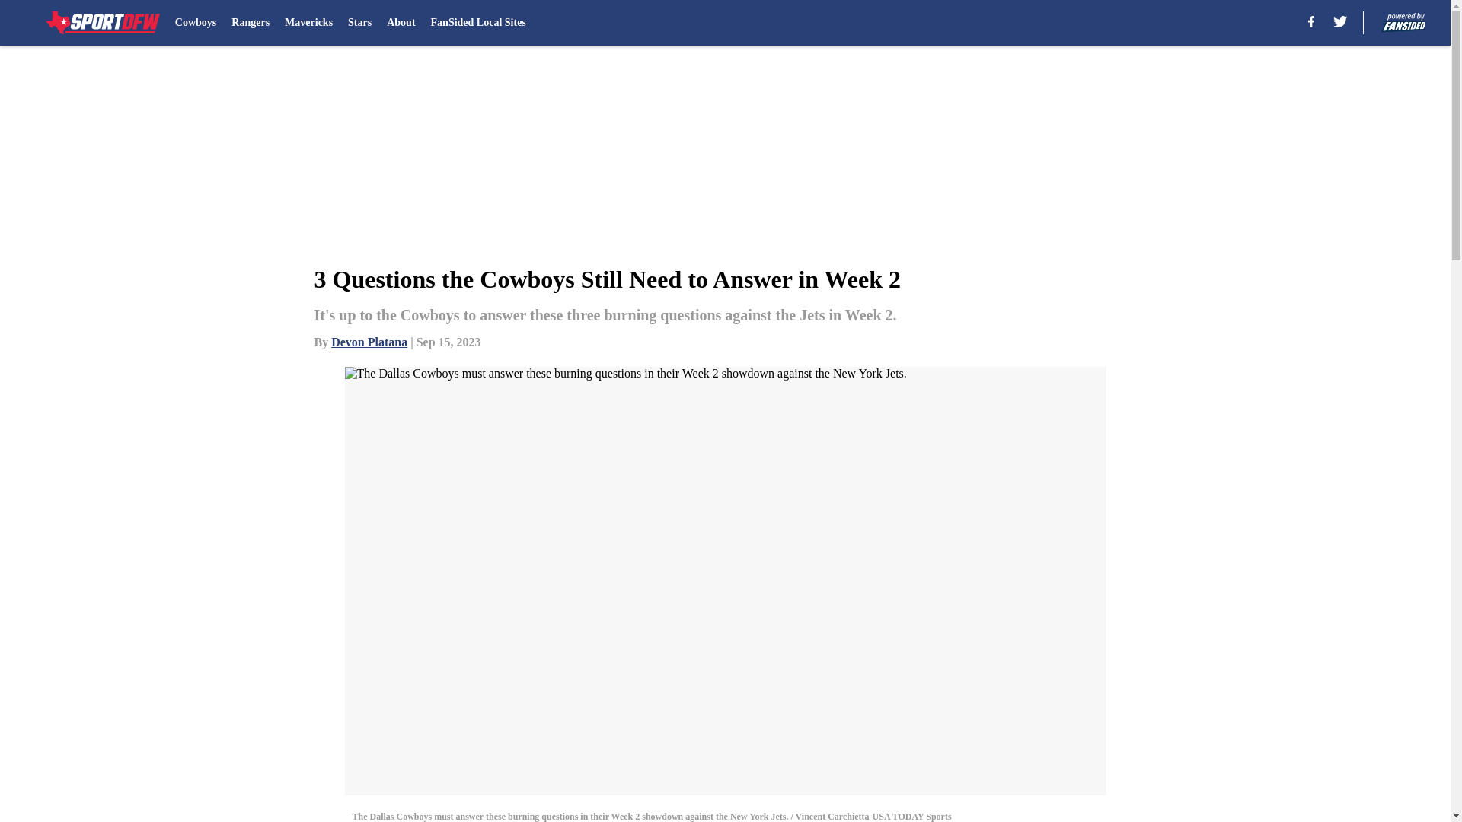 This screenshot has height=822, width=1462. Describe the element at coordinates (309, 23) in the screenshot. I see `Mavericks` at that location.